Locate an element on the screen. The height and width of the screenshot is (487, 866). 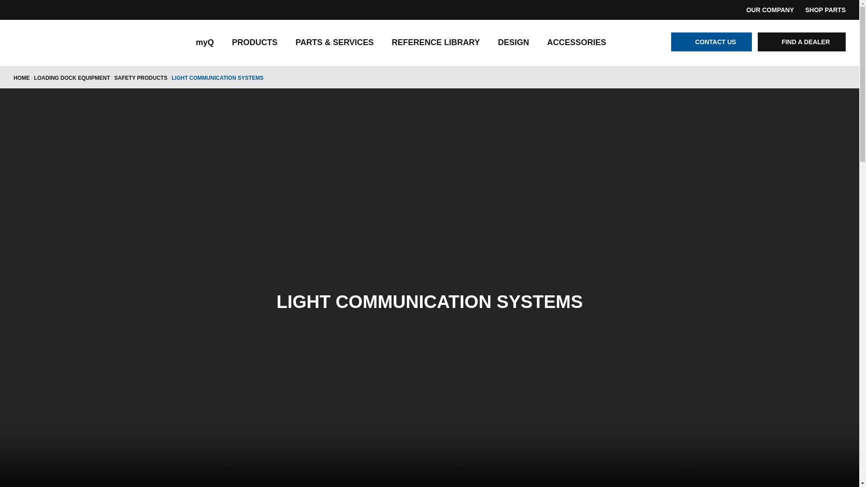
myQ is located at coordinates (205, 42).